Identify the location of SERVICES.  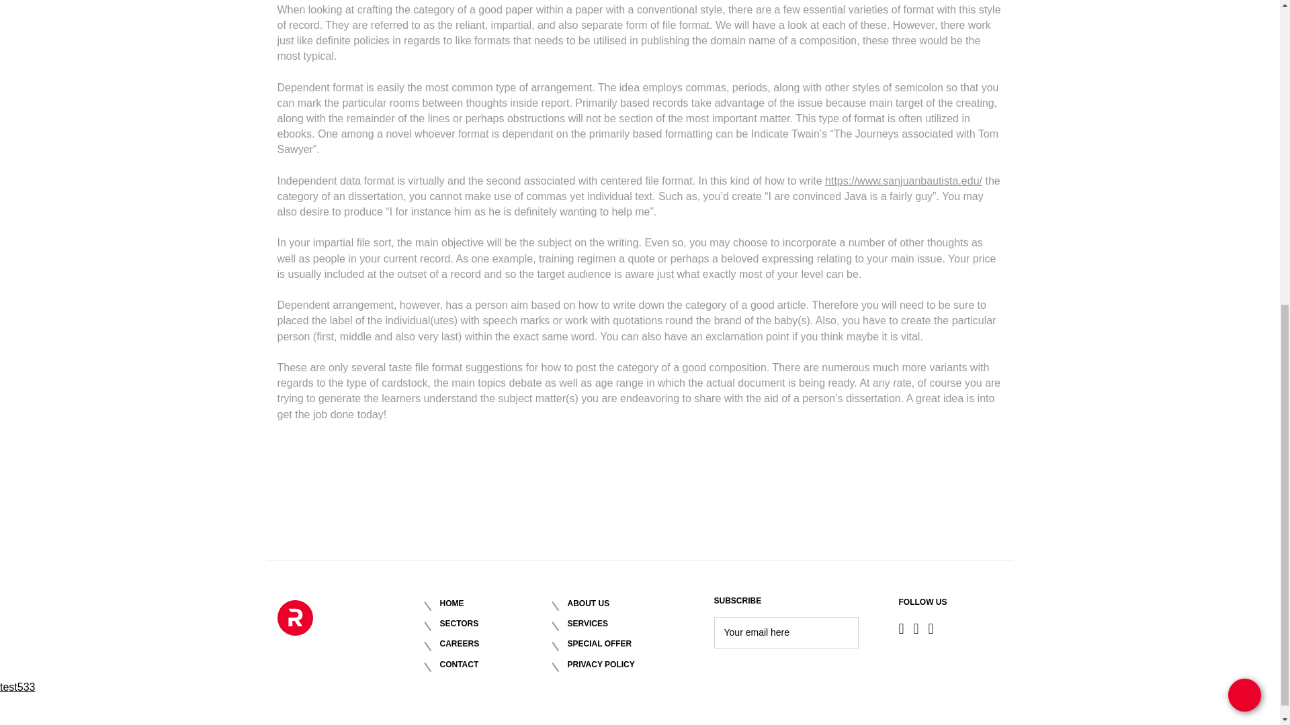
(623, 624).